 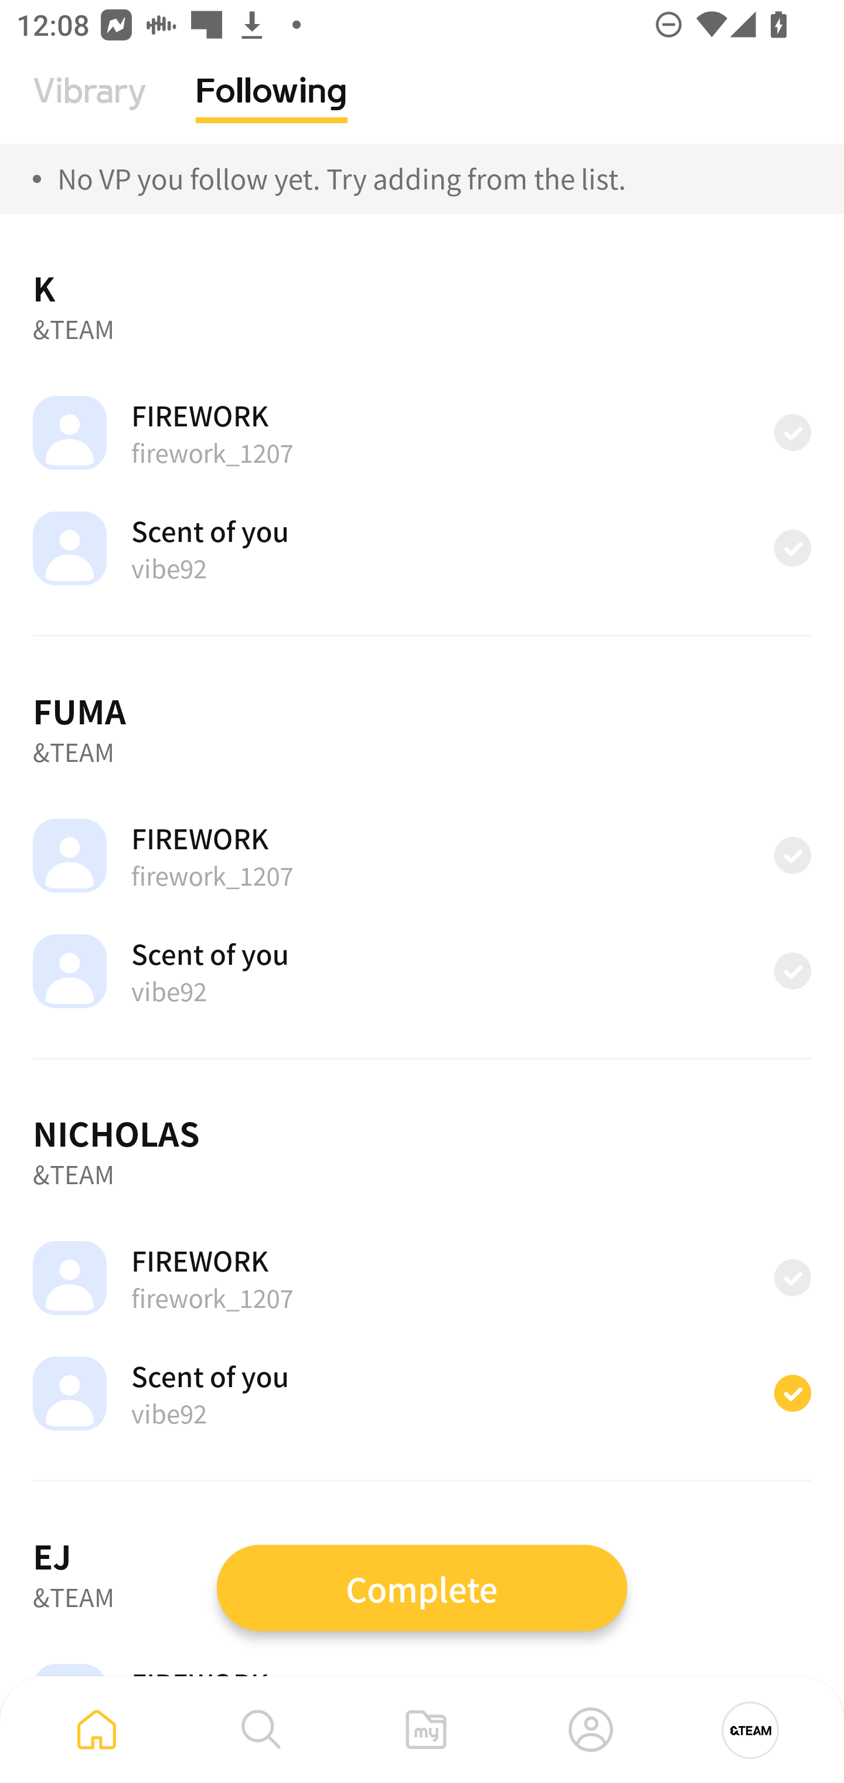 I want to click on Vibrary, so click(x=90, y=109).